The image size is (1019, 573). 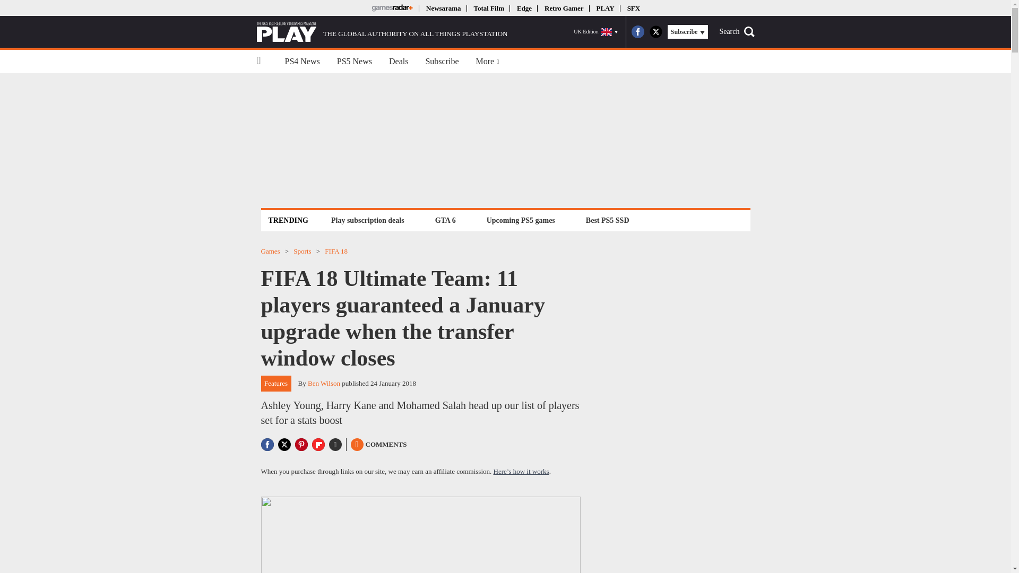 What do you see at coordinates (521, 220) in the screenshot?
I see `Upcoming PS5 games` at bounding box center [521, 220].